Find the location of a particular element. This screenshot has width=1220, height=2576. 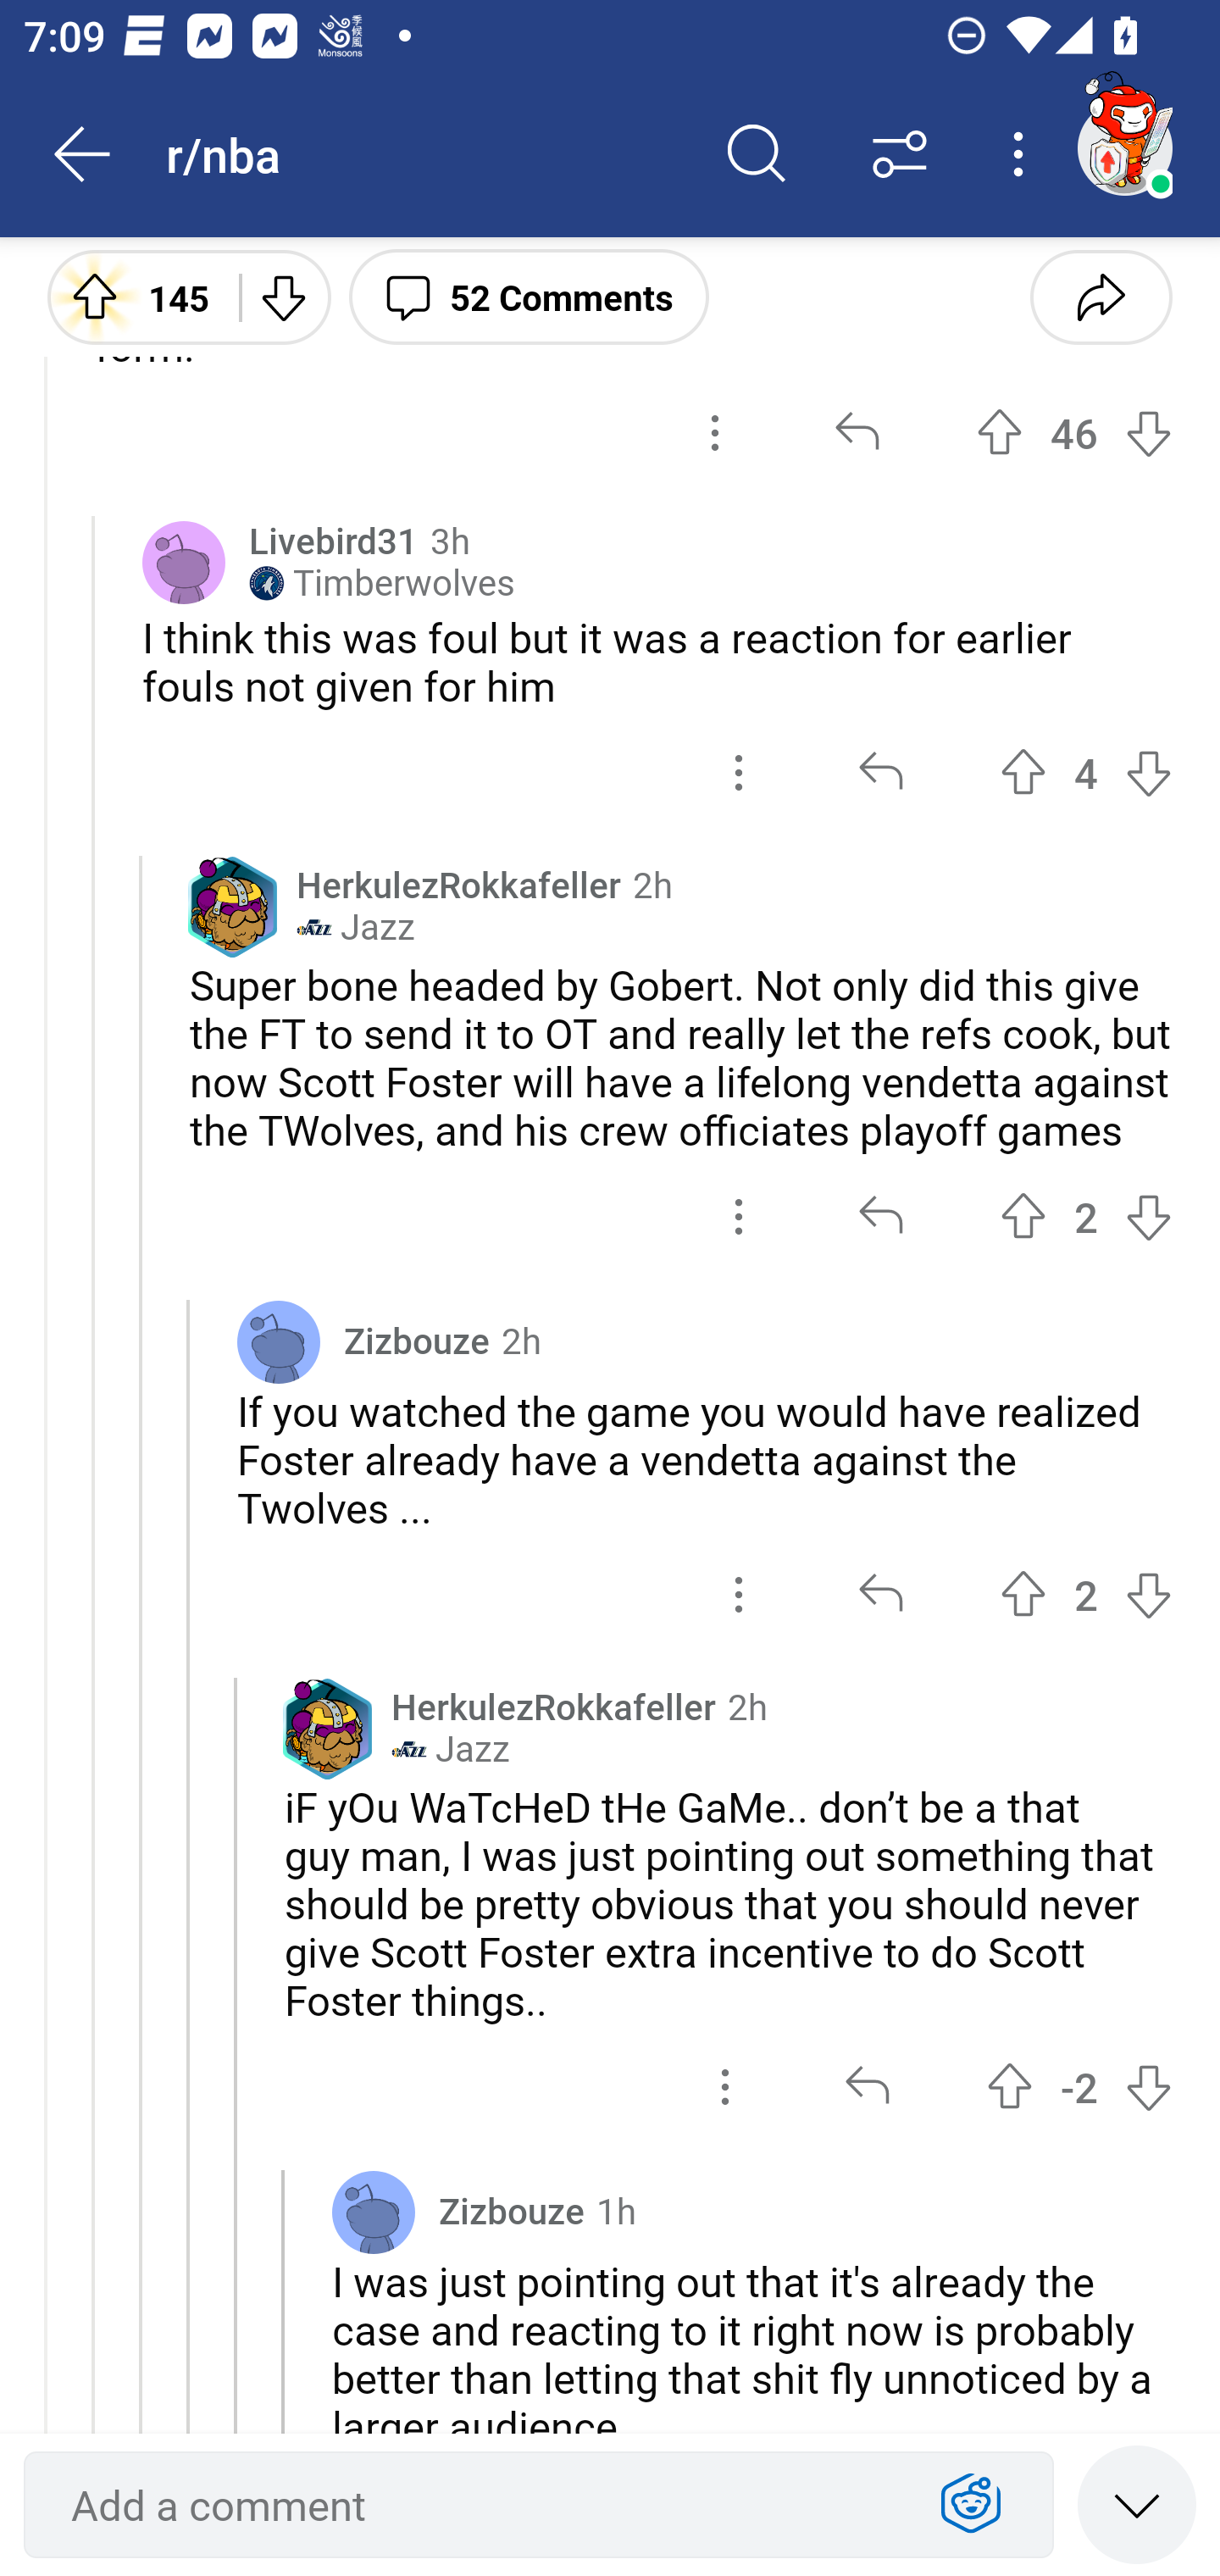

￼ Jazz is located at coordinates (451, 1749).